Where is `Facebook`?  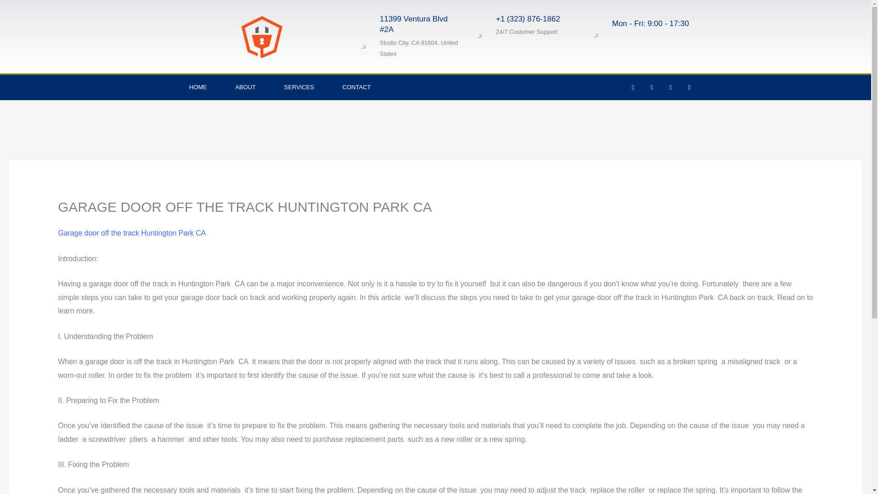
Facebook is located at coordinates (633, 87).